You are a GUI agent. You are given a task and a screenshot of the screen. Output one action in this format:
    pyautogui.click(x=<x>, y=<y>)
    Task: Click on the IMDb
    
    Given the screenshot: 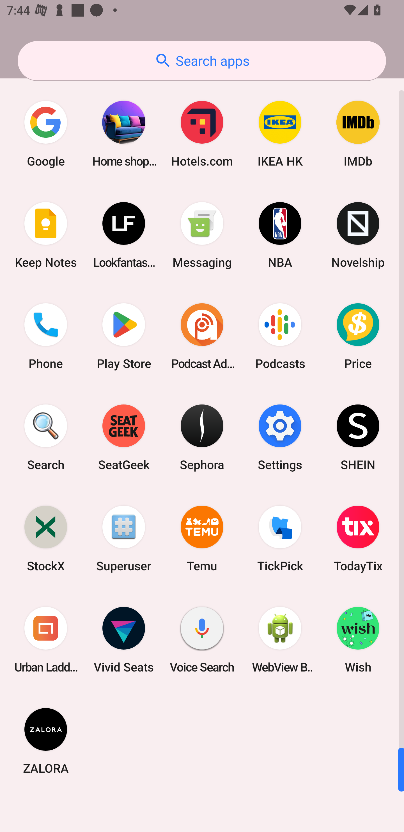 What is the action you would take?
    pyautogui.click(x=358, y=134)
    